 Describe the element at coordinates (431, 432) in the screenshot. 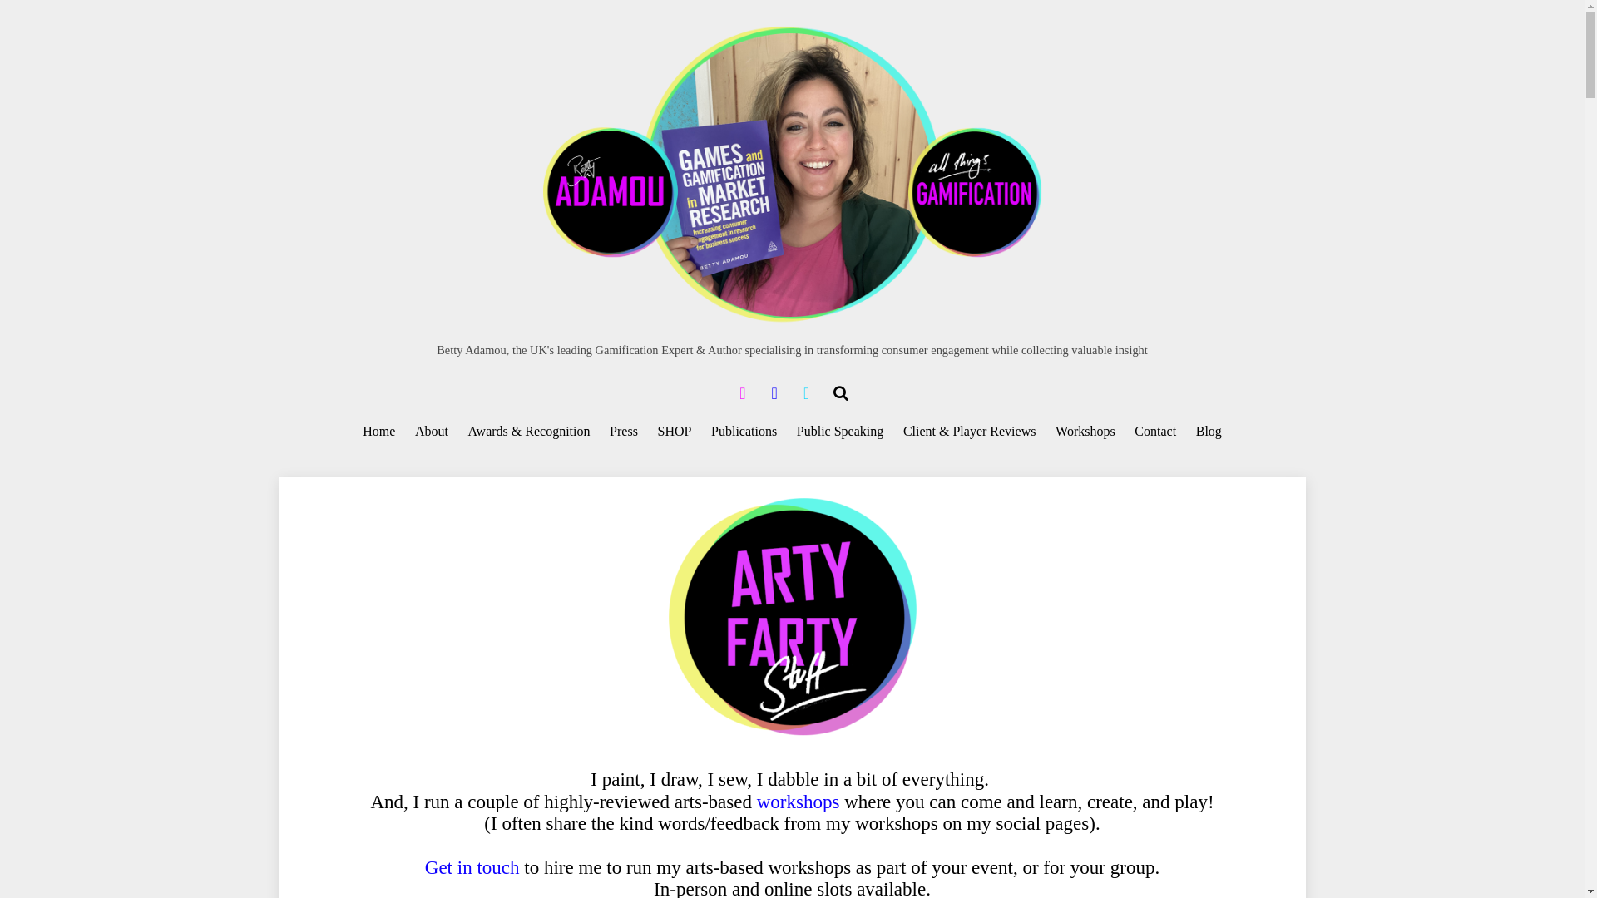

I see `About` at that location.